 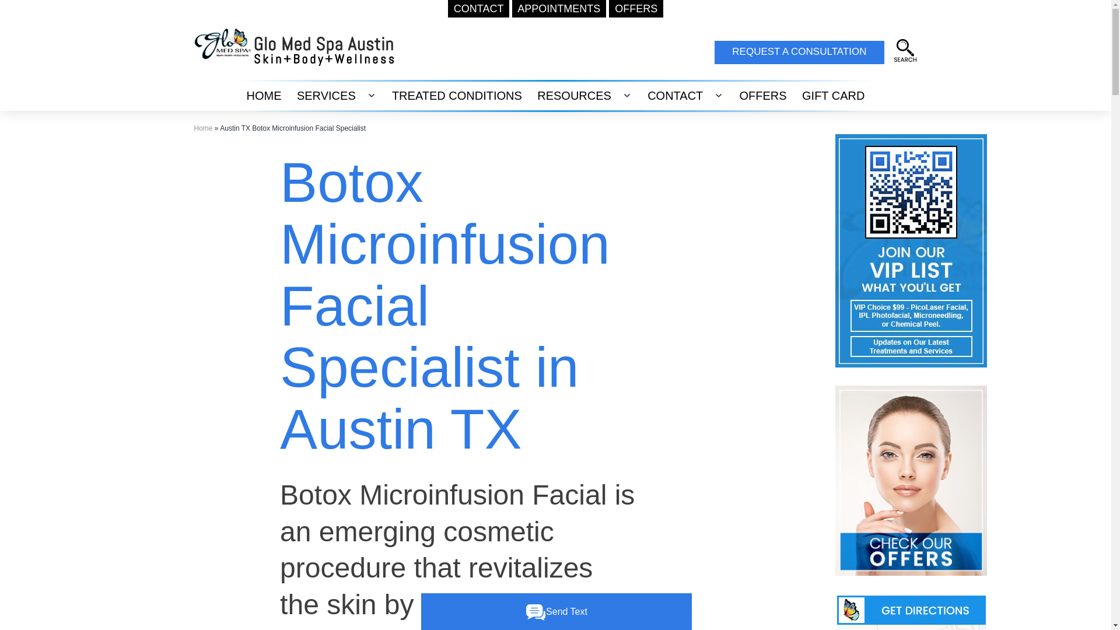 What do you see at coordinates (478, 9) in the screenshot?
I see `CONTACT` at bounding box center [478, 9].